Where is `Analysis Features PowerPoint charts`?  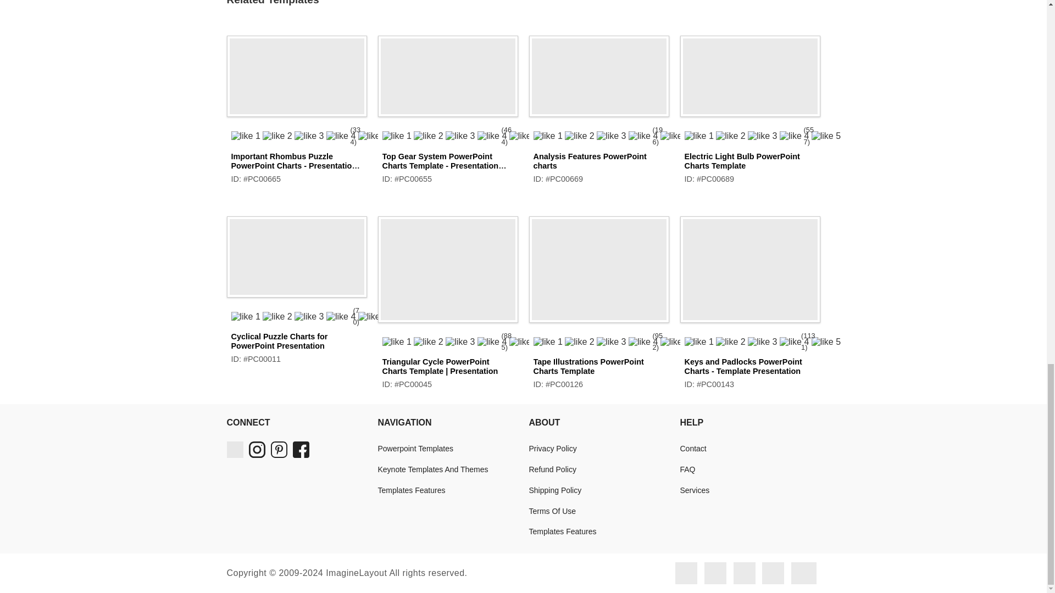
Analysis Features PowerPoint charts is located at coordinates (598, 72).